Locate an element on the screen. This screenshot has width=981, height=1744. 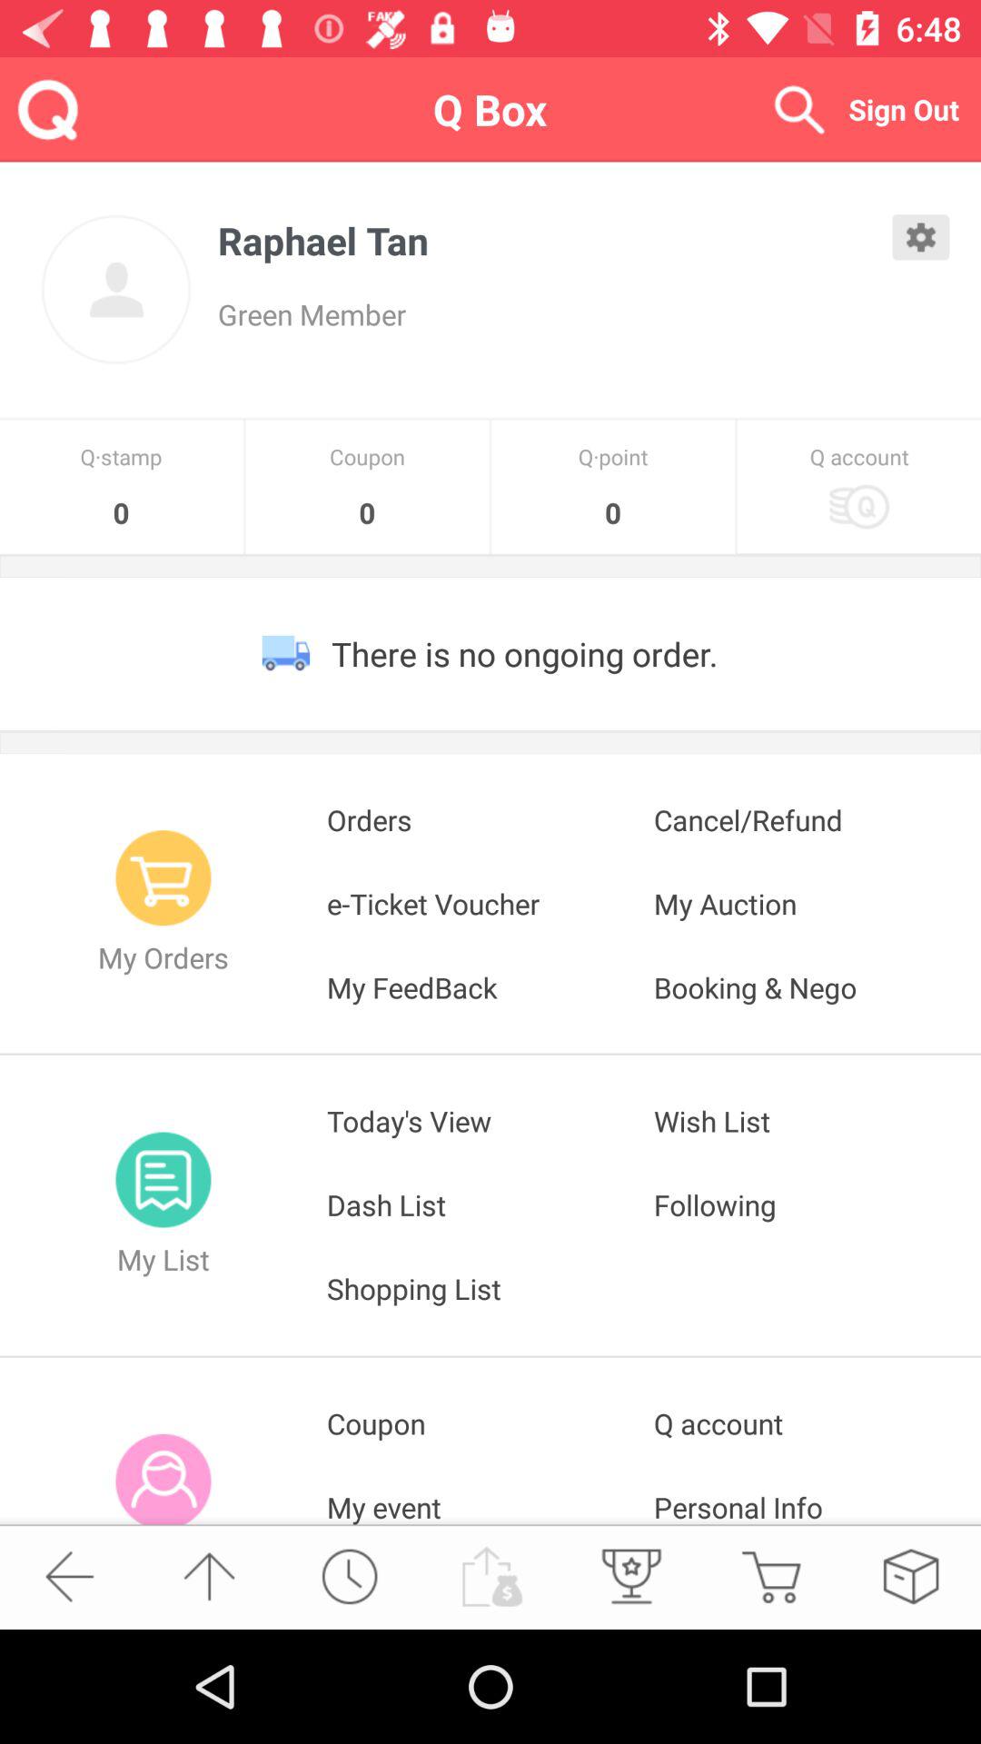
go to my shopping cart is located at coordinates (770, 1577).